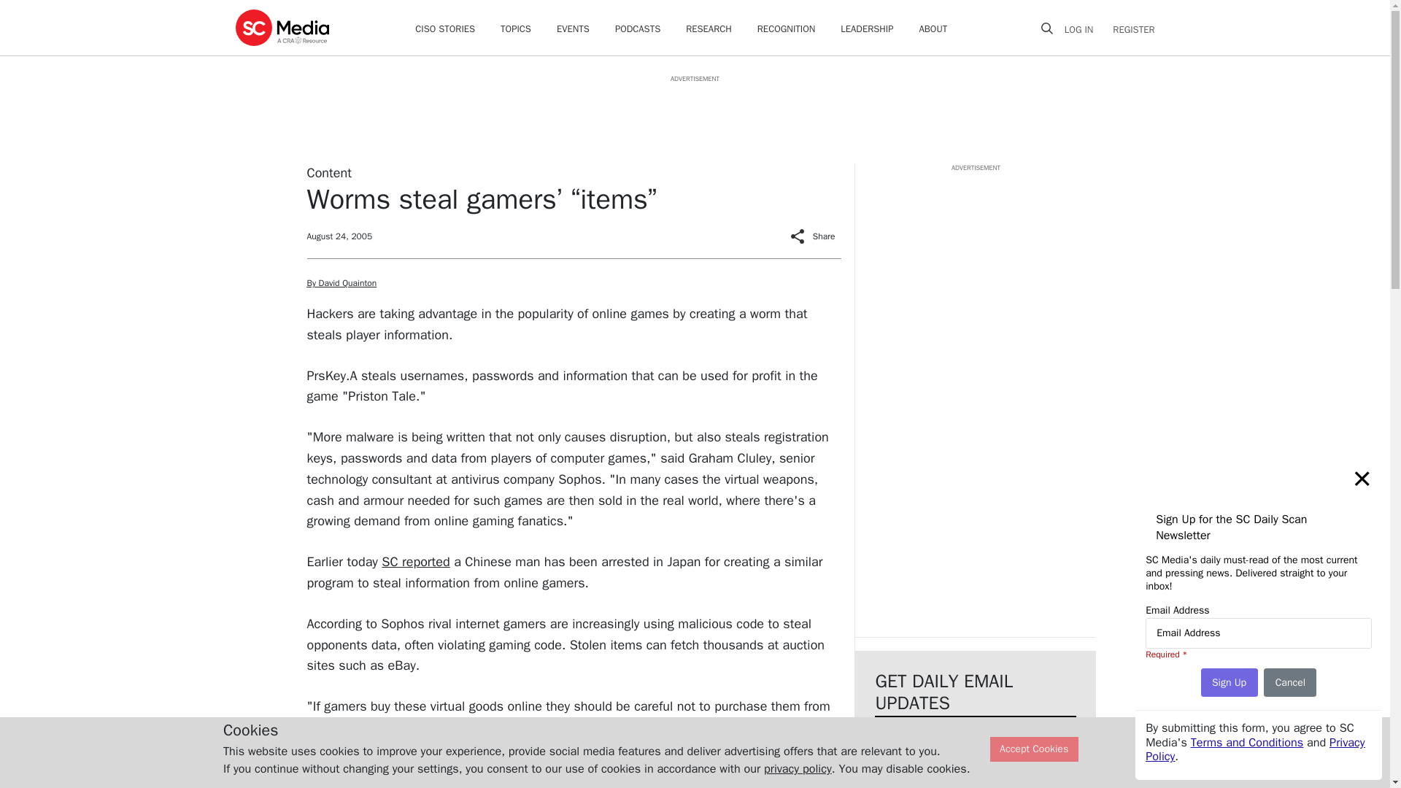 This screenshot has height=788, width=1401. I want to click on ABOUT, so click(933, 29).